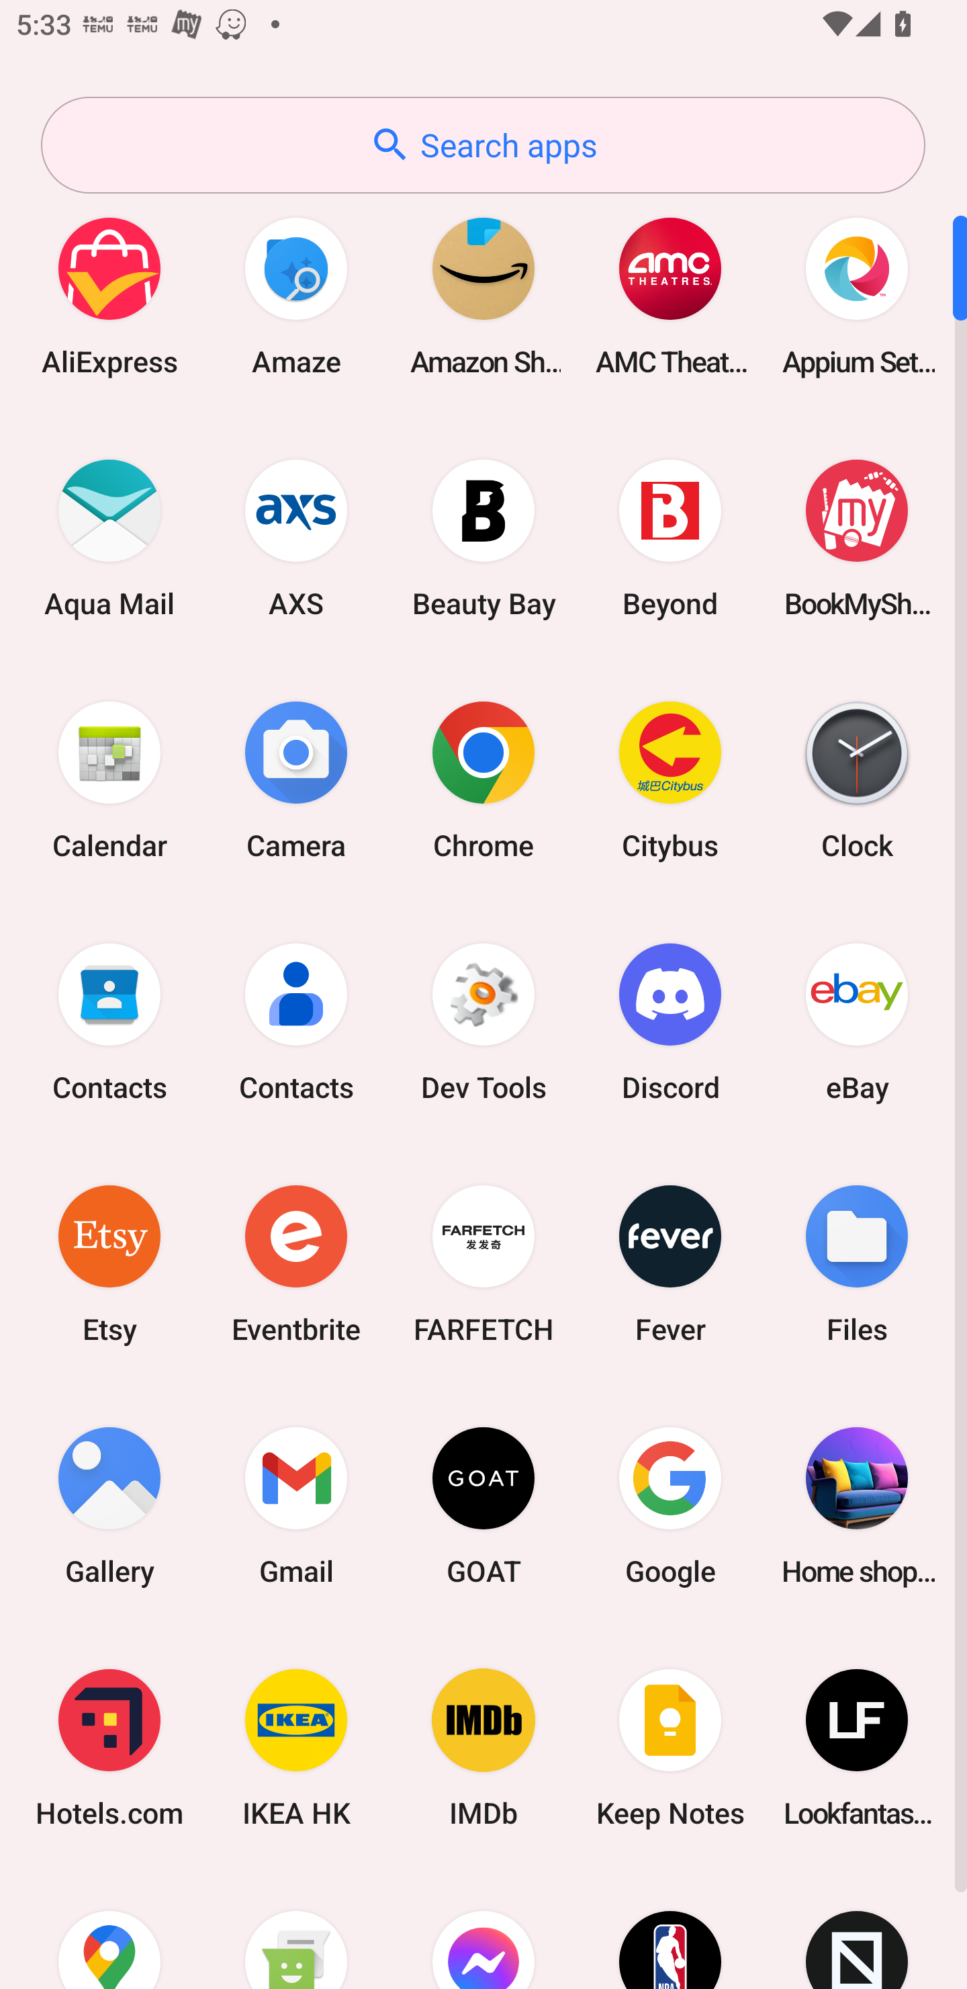 The height and width of the screenshot is (1989, 967). Describe the element at coordinates (296, 1505) in the screenshot. I see `Gmail` at that location.